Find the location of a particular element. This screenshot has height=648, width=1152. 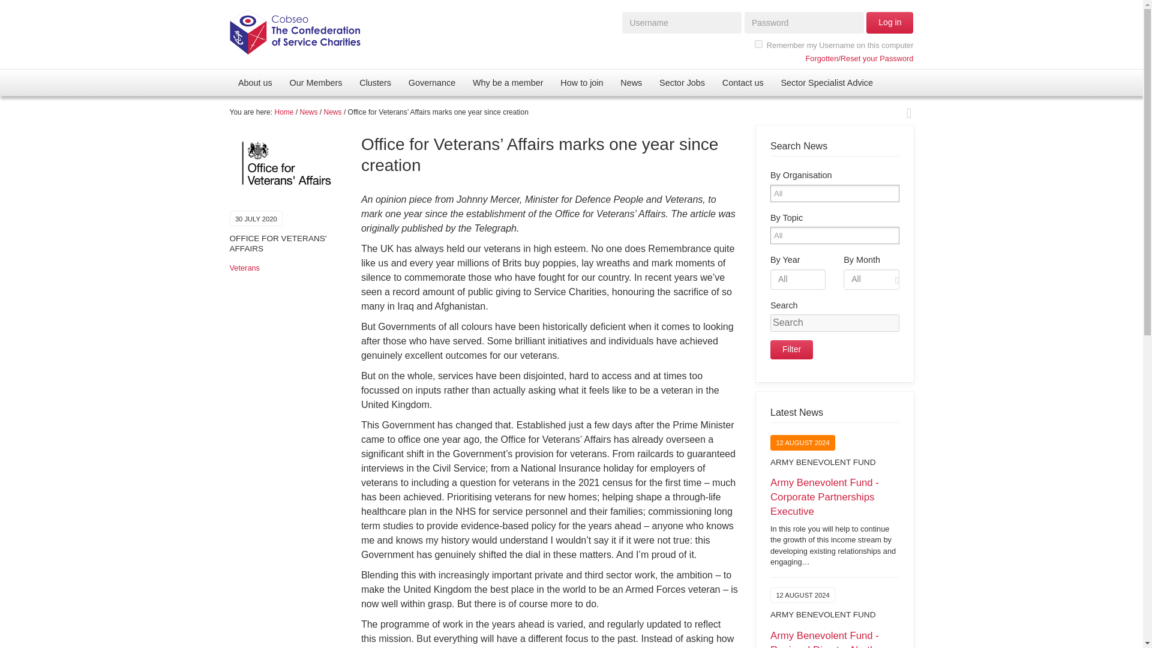

About us is located at coordinates (255, 82).